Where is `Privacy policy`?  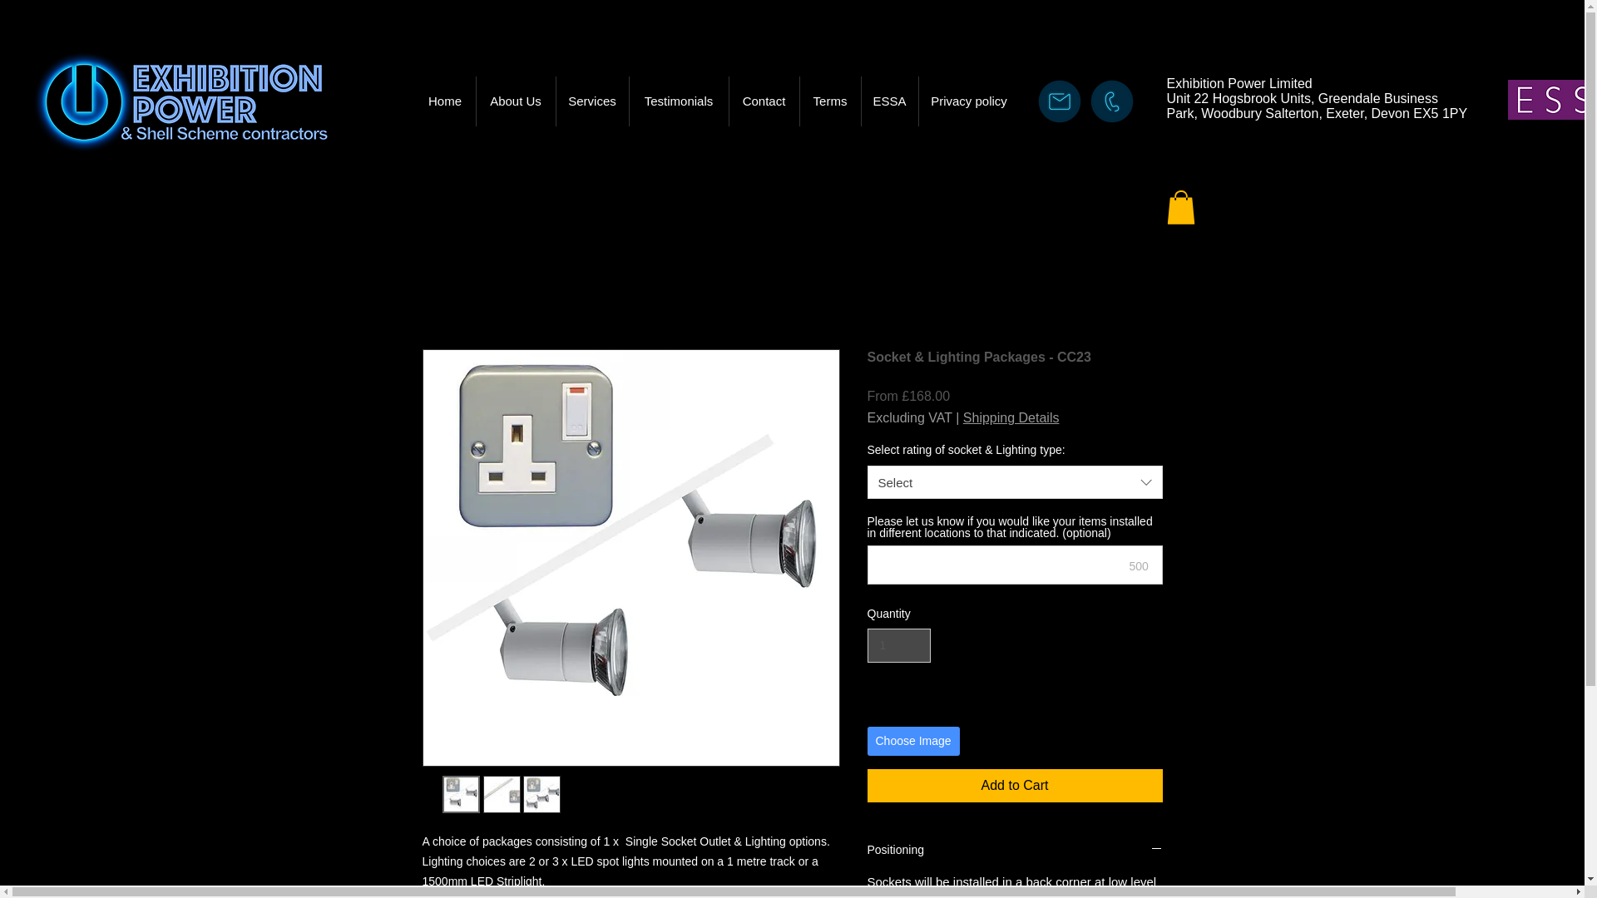
Privacy policy is located at coordinates (968, 101).